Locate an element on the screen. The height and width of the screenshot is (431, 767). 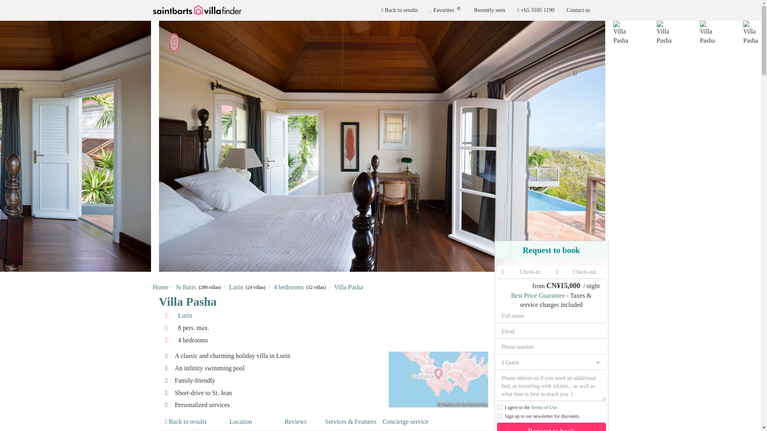
Reviews is located at coordinates (399, 10).